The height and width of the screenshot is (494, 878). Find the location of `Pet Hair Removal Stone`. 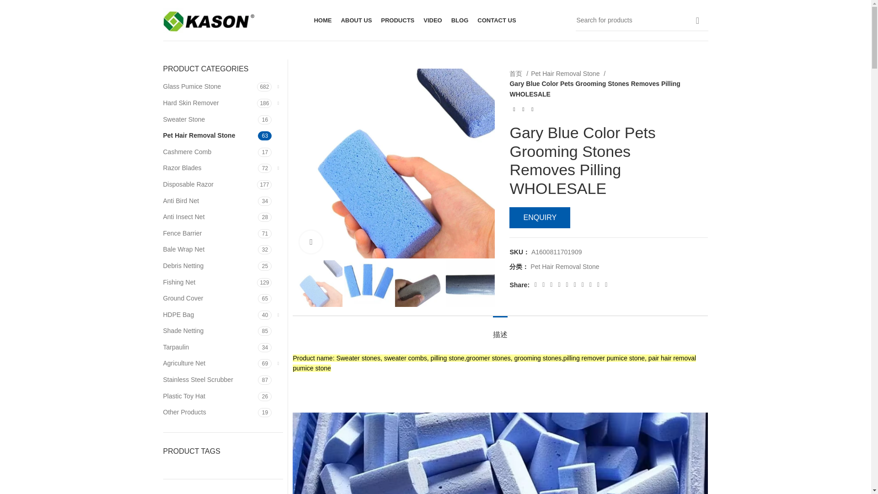

Pet Hair Removal Stone is located at coordinates (210, 135).